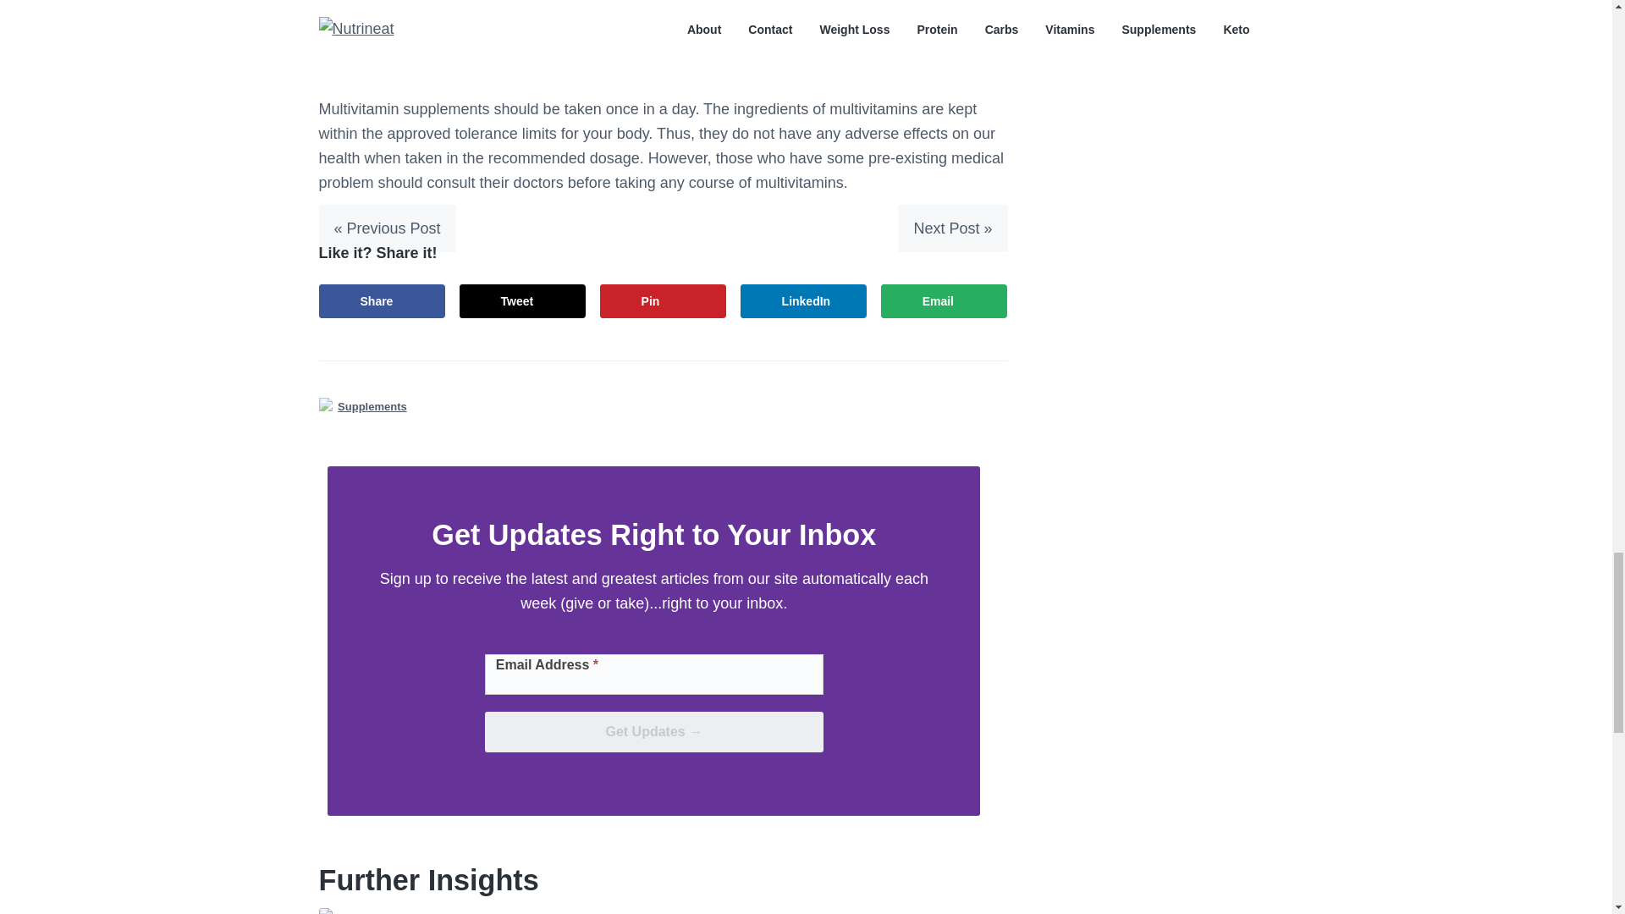 This screenshot has height=914, width=1625. I want to click on Share, so click(382, 300).